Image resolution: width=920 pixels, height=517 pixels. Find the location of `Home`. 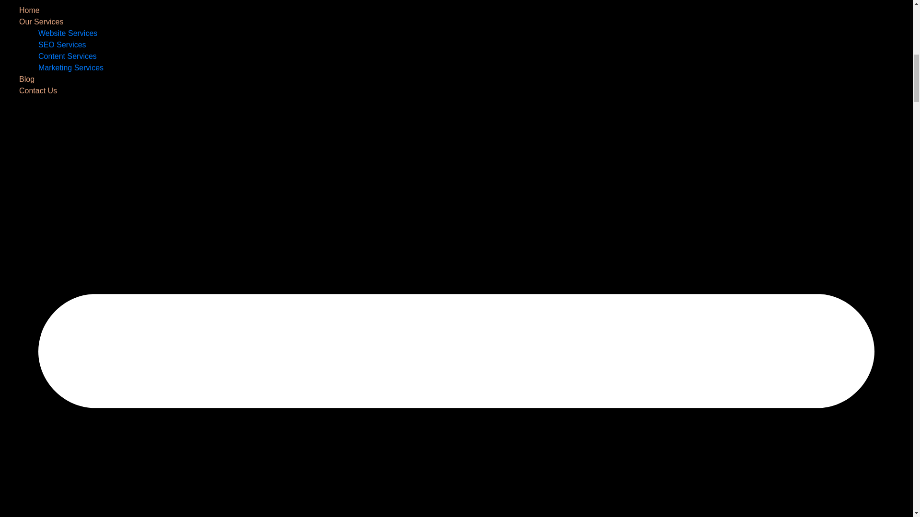

Home is located at coordinates (29, 10).